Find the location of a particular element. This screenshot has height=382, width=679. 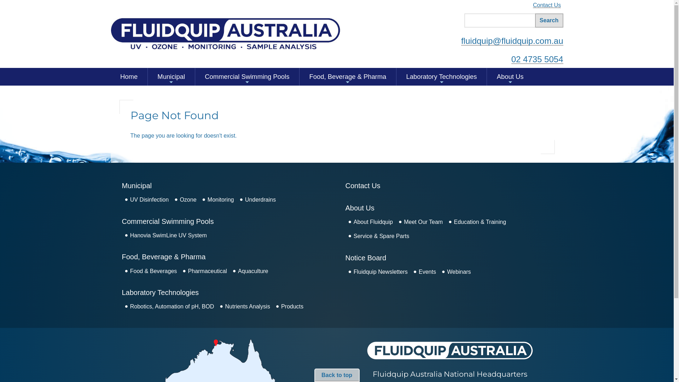

Notice Board is located at coordinates (366, 258).